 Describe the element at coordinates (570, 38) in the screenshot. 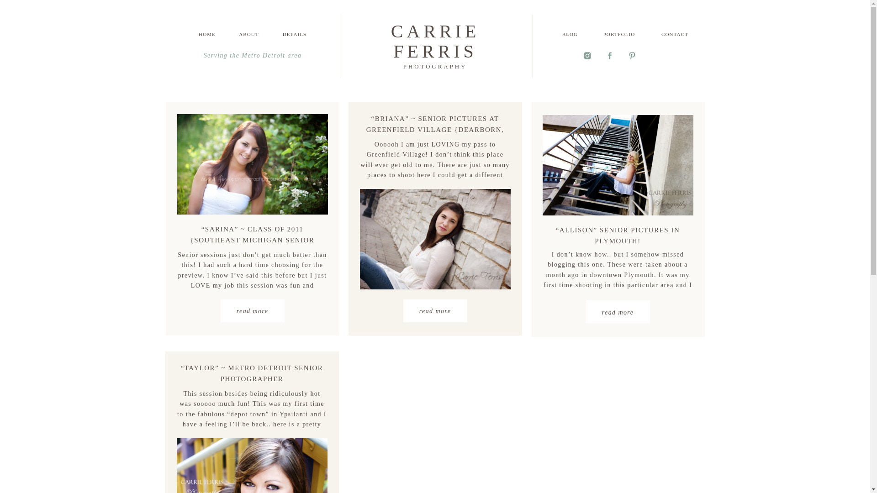

I see `ABOUT` at that location.